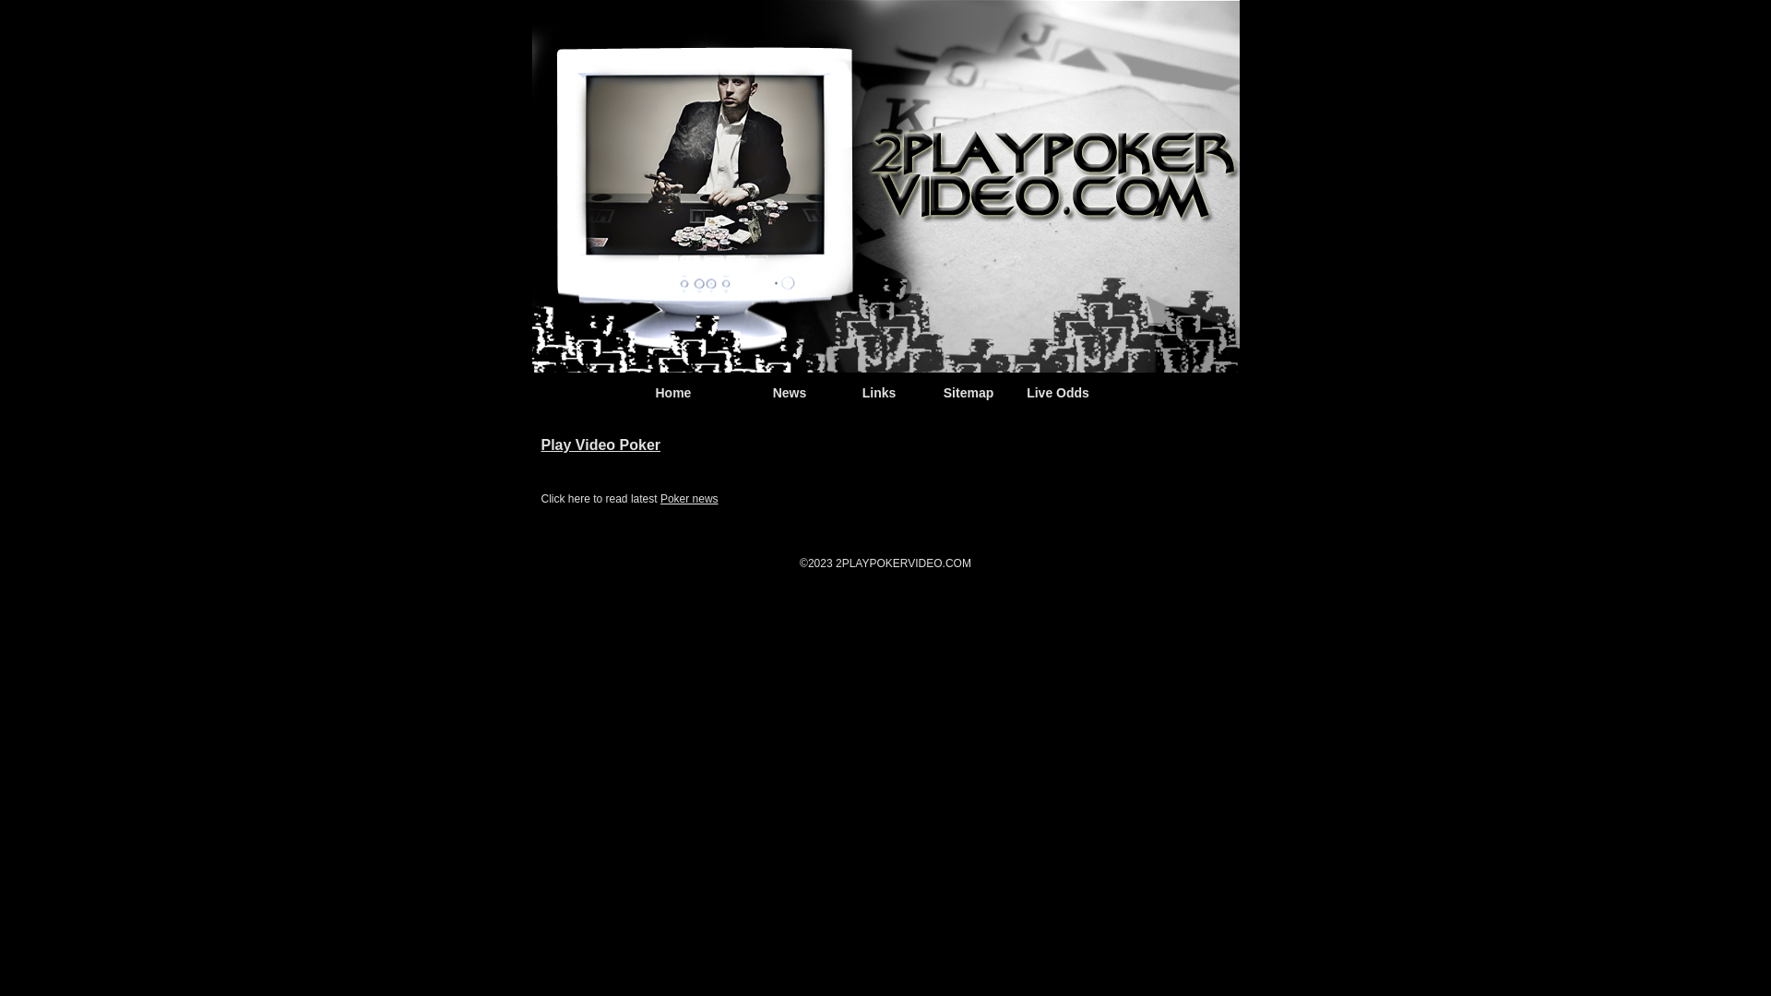 The image size is (1771, 996). Describe the element at coordinates (600, 445) in the screenshot. I see `Play Video Poker` at that location.